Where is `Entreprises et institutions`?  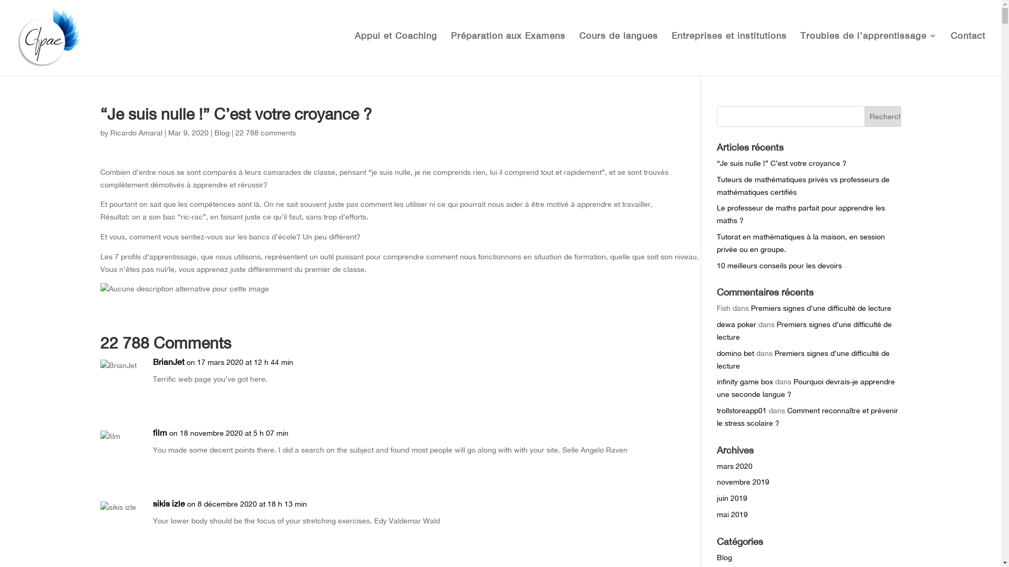 Entreprises et institutions is located at coordinates (729, 52).